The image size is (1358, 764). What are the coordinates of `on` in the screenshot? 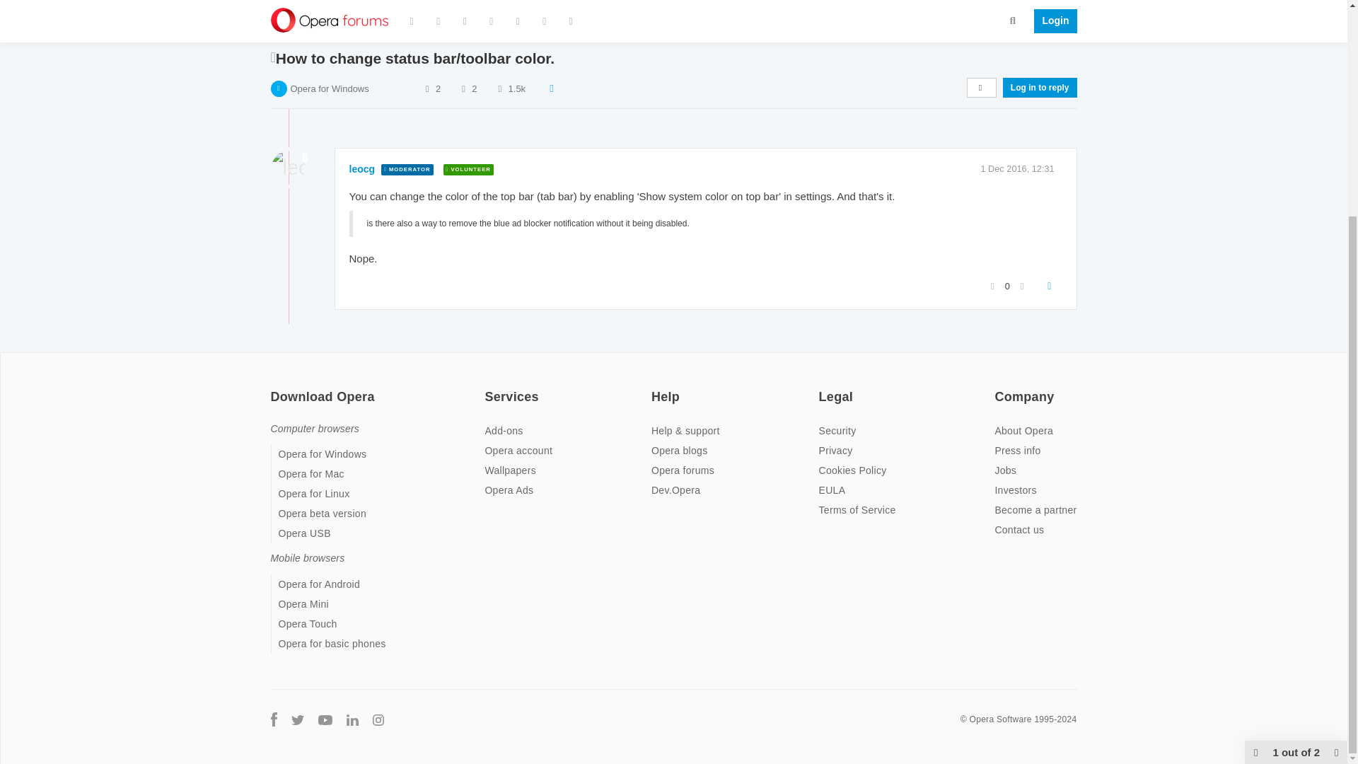 It's located at (274, 388).